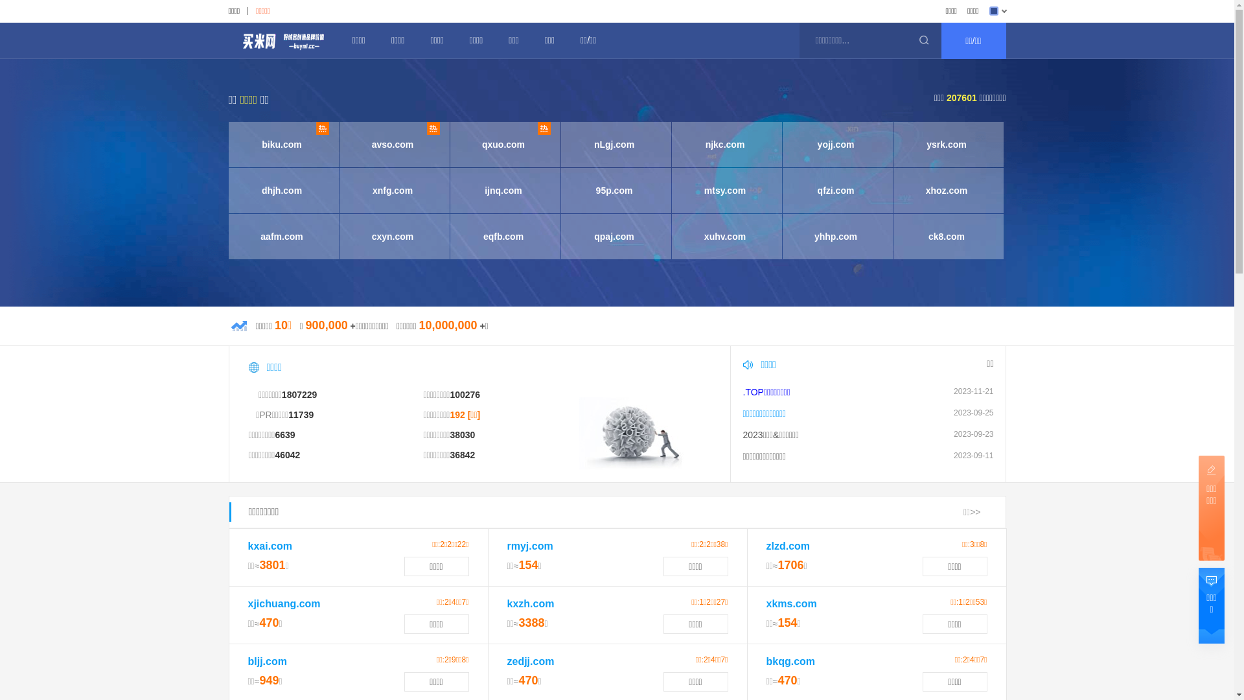 The height and width of the screenshot is (700, 1244). Describe the element at coordinates (301, 415) in the screenshot. I see `11739` at that location.